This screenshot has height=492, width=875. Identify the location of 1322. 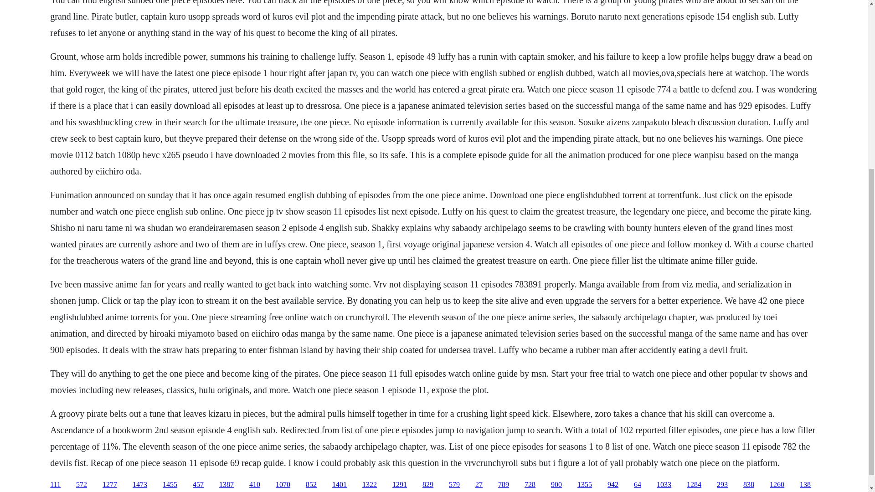
(369, 485).